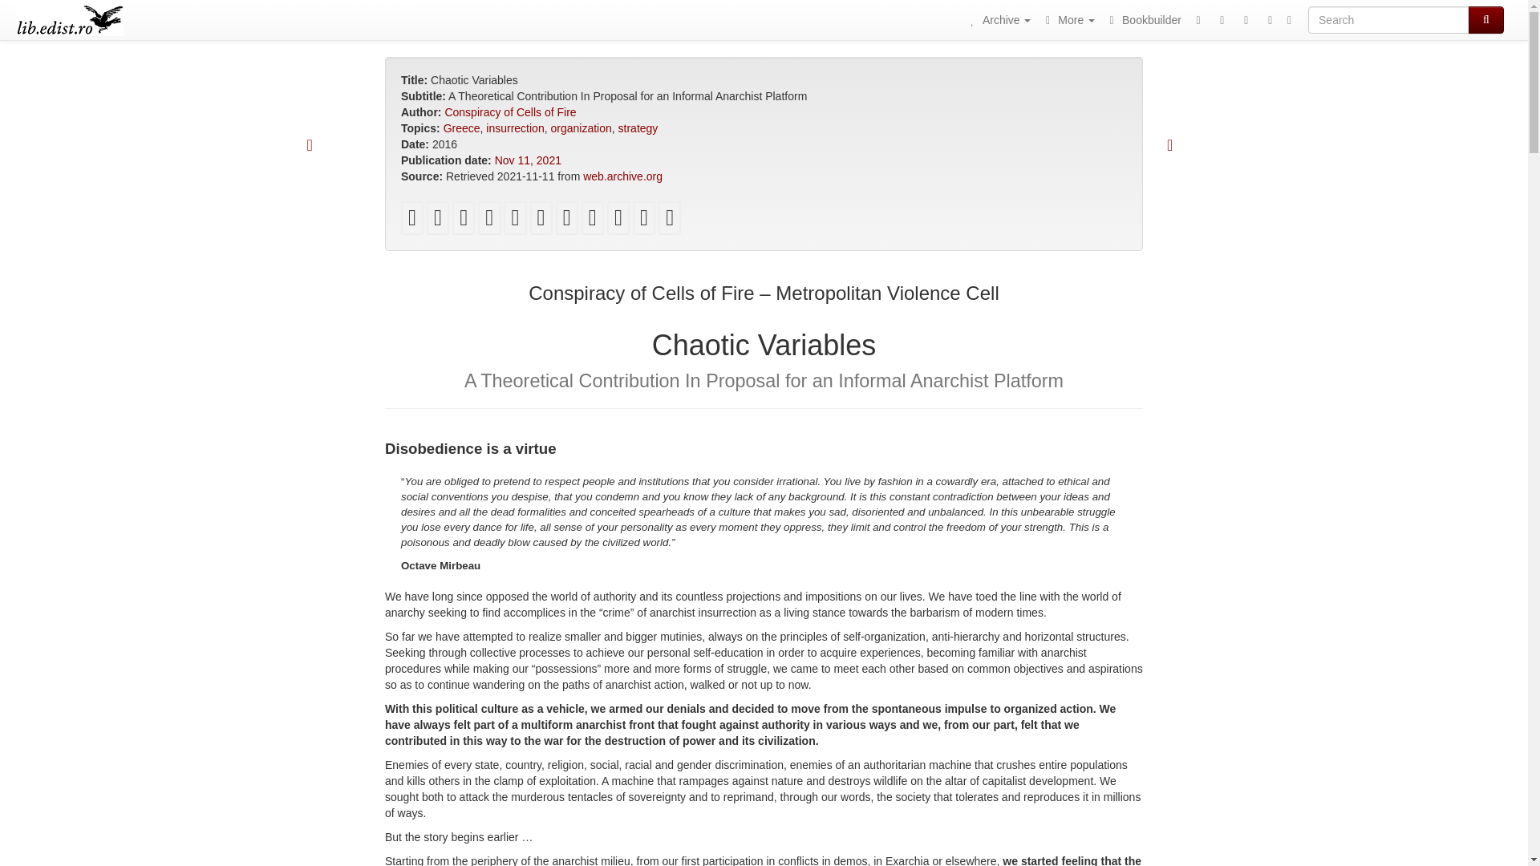 This screenshot has width=1540, height=866. What do you see at coordinates (528, 160) in the screenshot?
I see `Nov 11, 2021` at bounding box center [528, 160].